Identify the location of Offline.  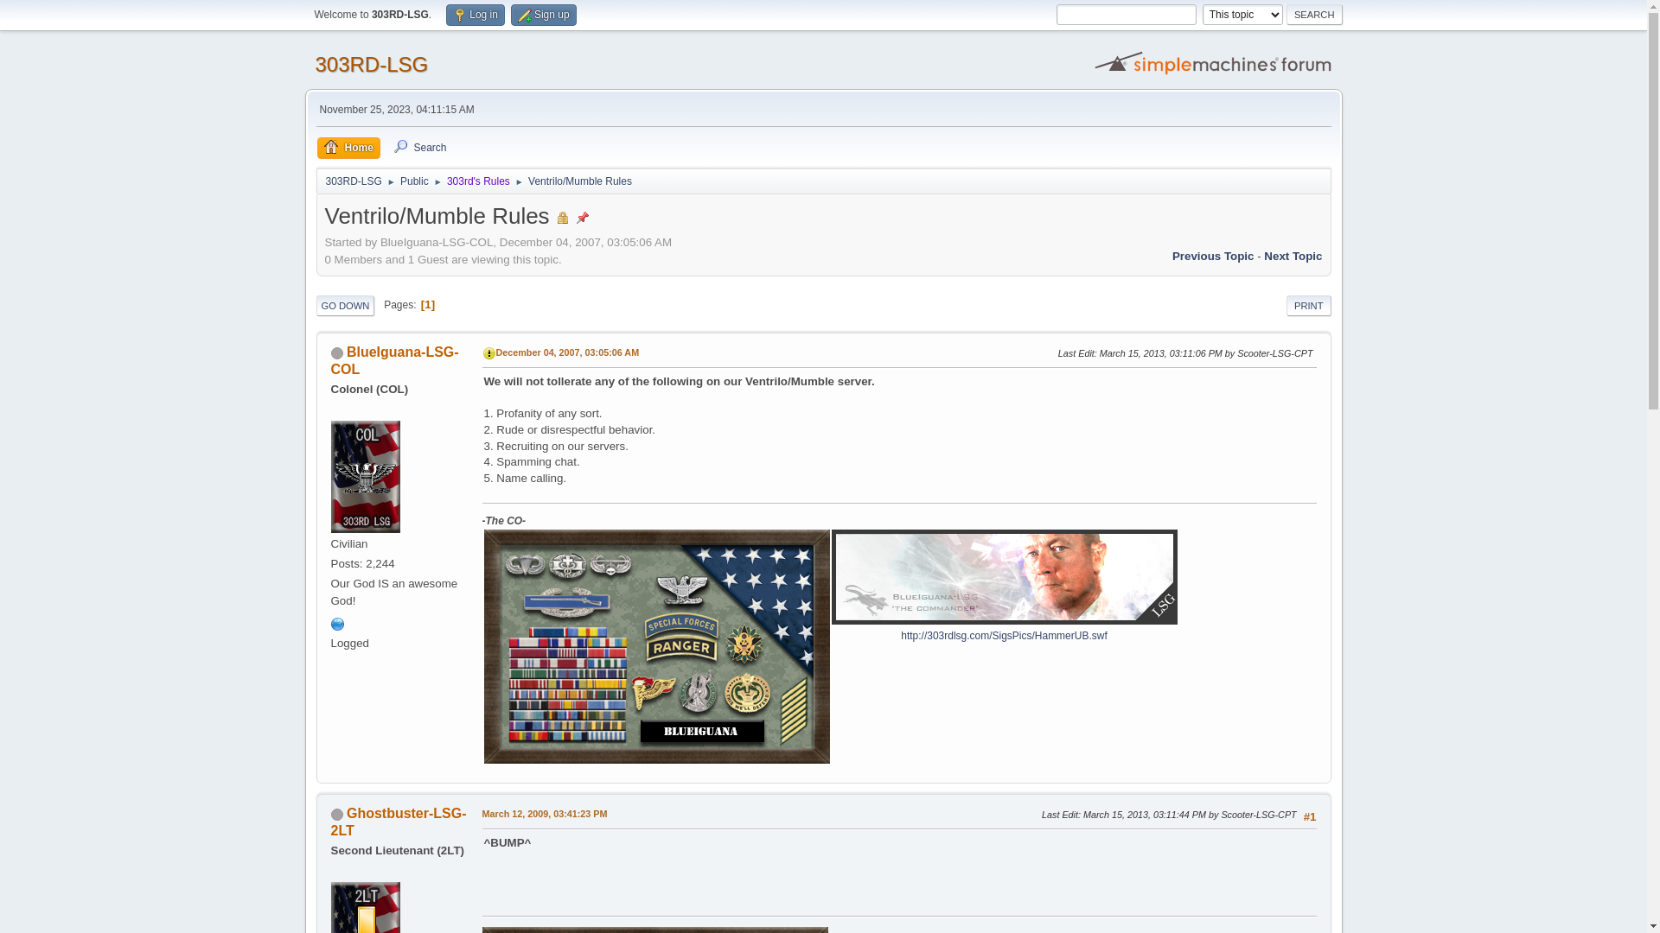
(336, 815).